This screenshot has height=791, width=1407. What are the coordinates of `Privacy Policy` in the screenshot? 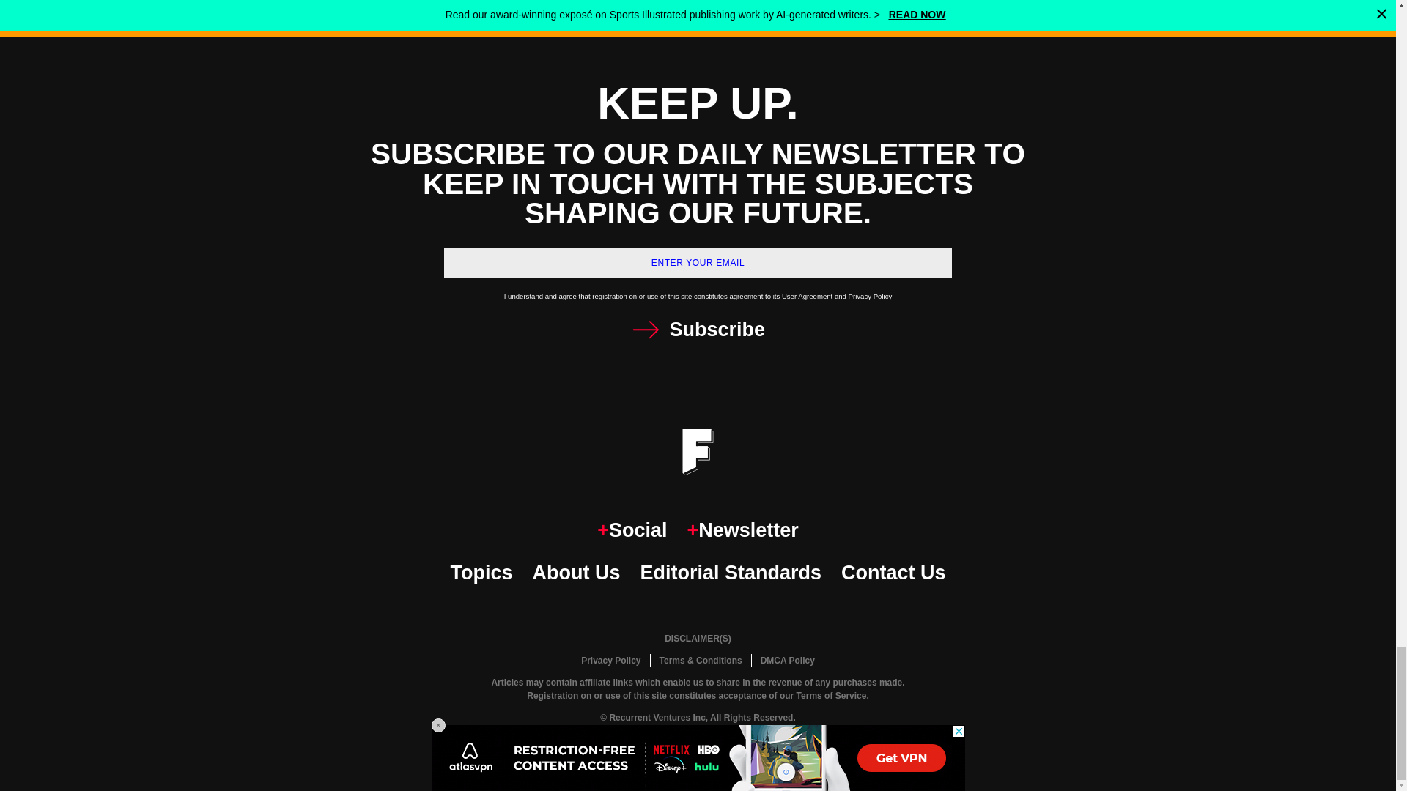 It's located at (610, 661).